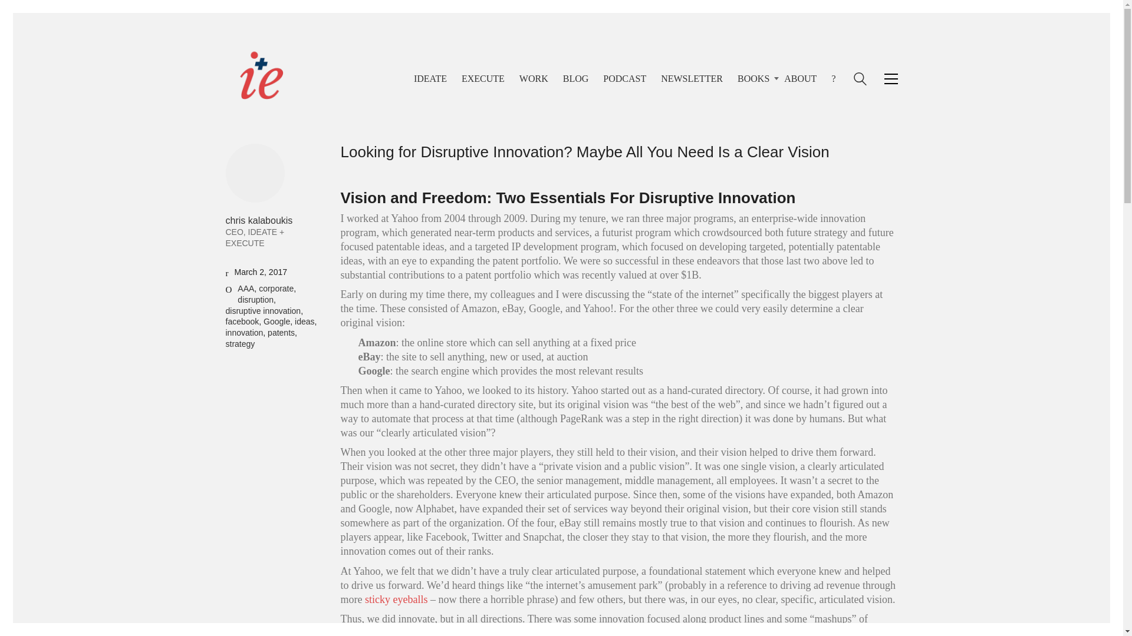  I want to click on BLOG, so click(575, 78).